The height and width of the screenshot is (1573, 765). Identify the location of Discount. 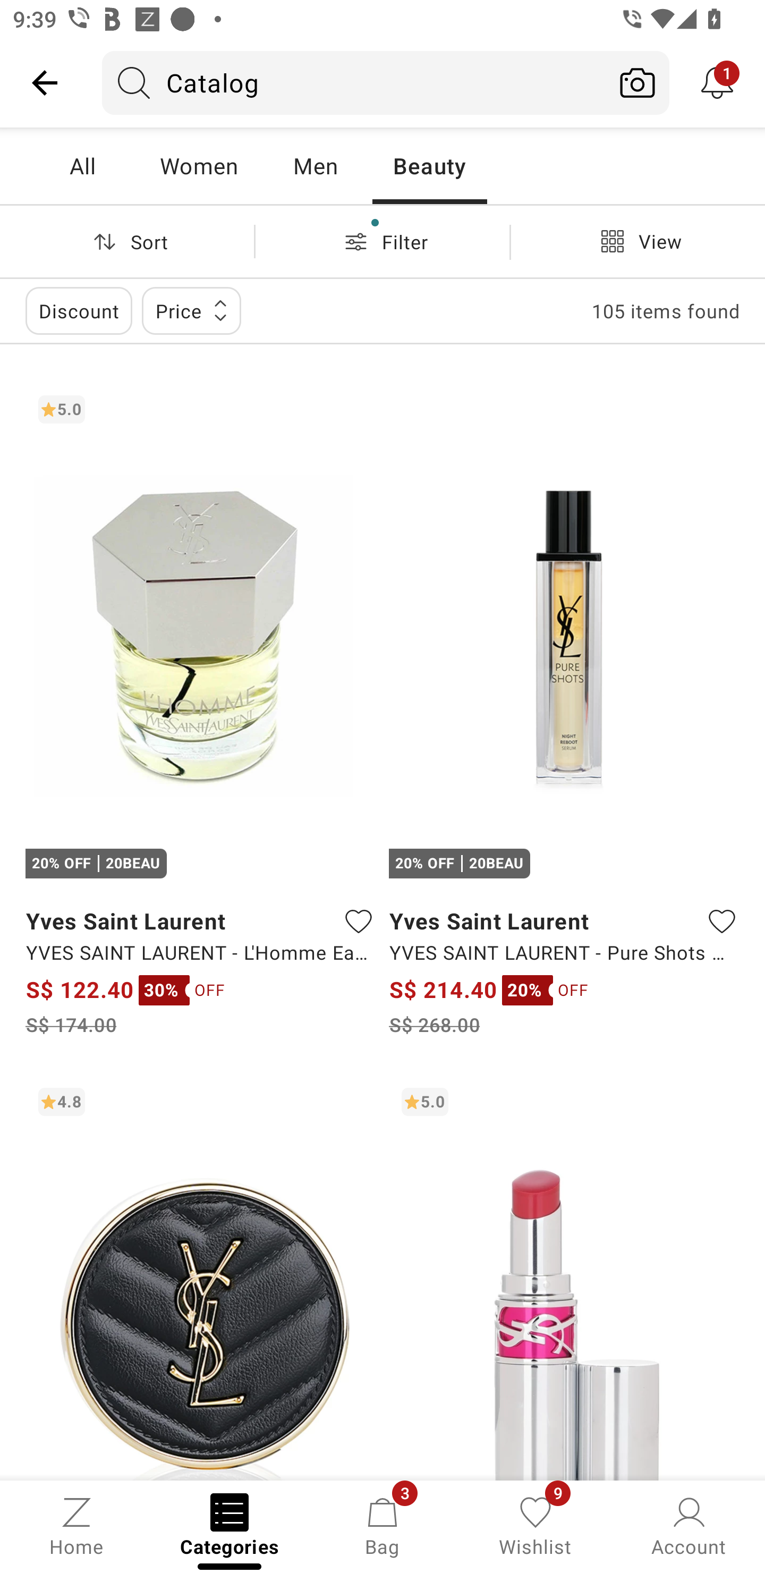
(79, 310).